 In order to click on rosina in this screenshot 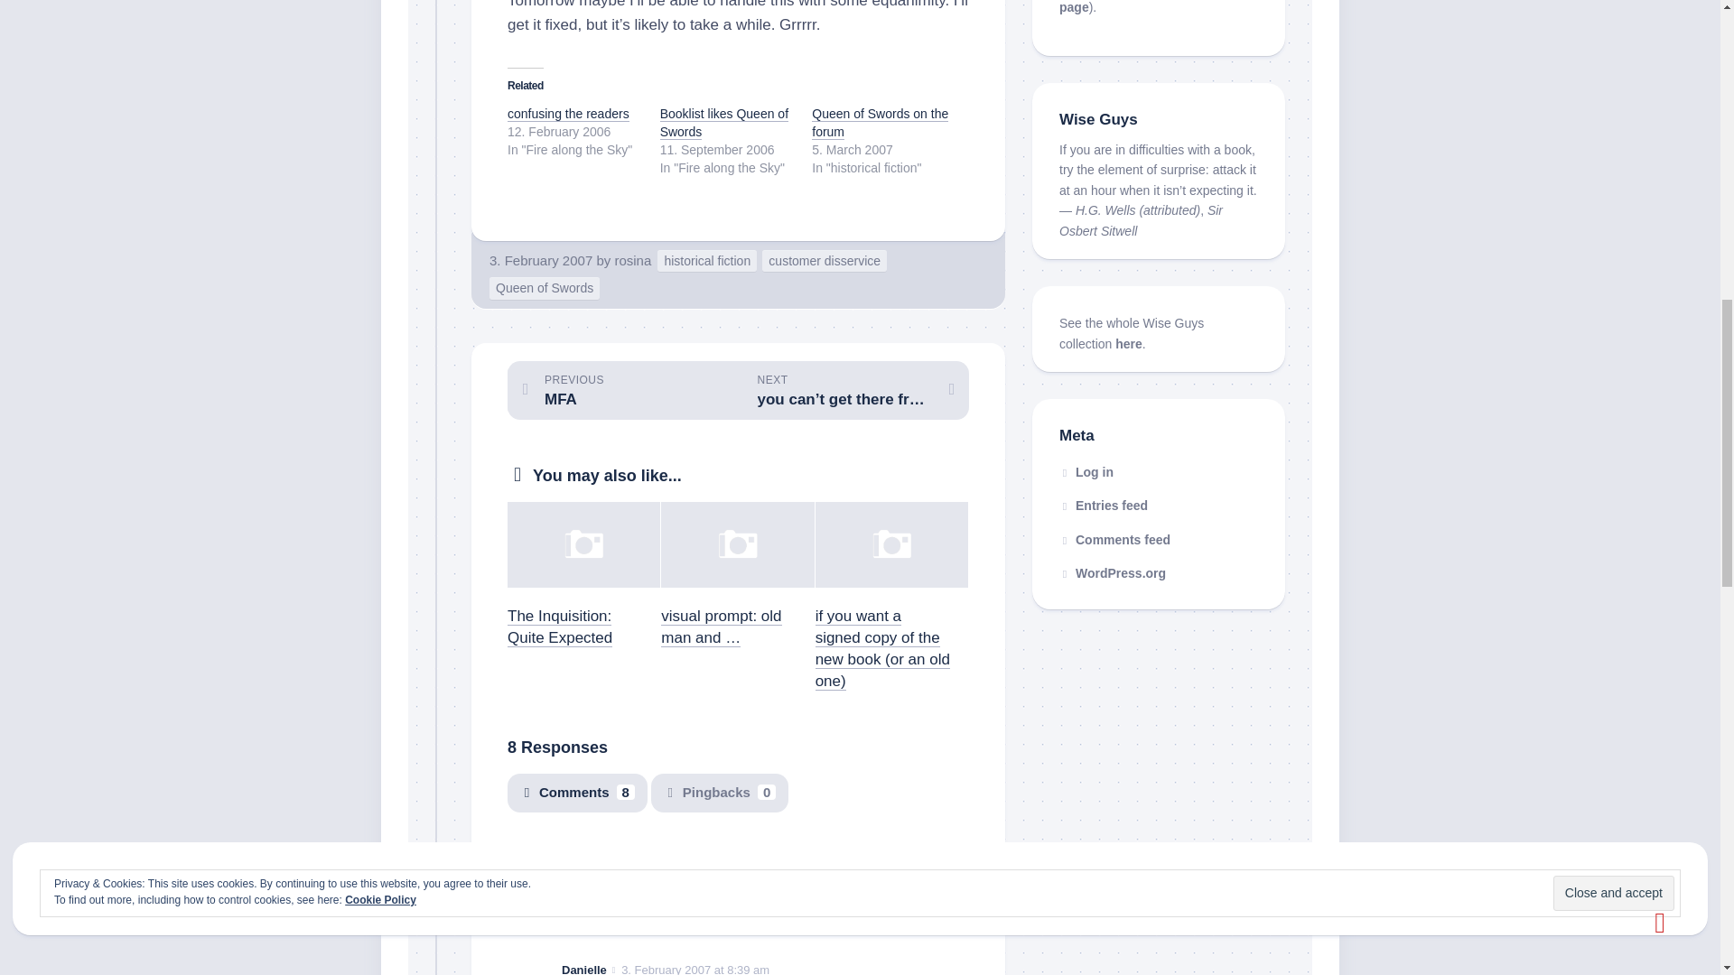, I will do `click(824, 261)`.